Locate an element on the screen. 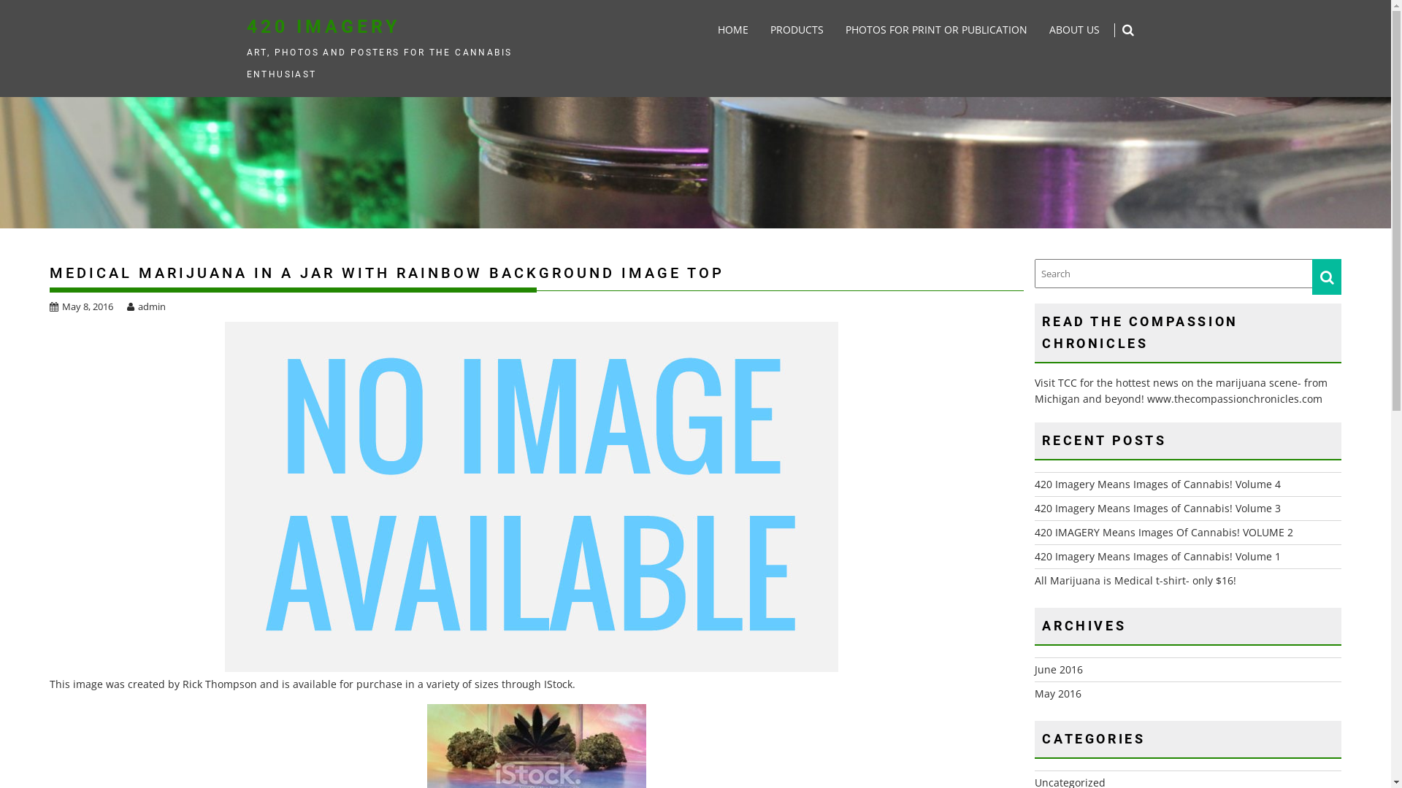 Image resolution: width=1402 pixels, height=788 pixels. Skip to content is located at coordinates (0, 0).